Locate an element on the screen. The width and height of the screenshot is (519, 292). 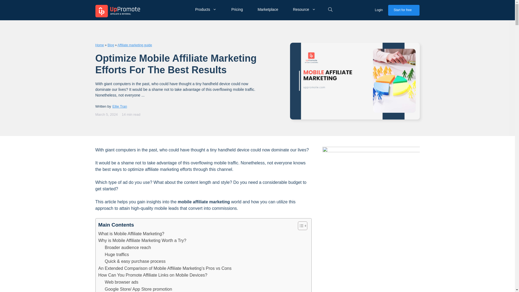
Marketplace is located at coordinates (270, 9).